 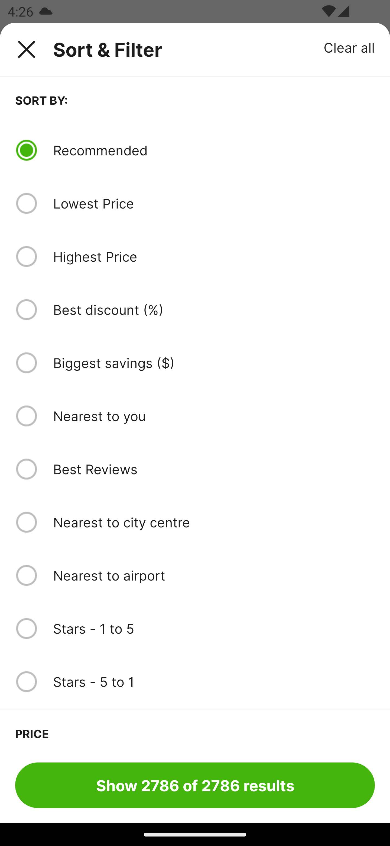 I want to click on Biggest savings ($), so click(x=214, y=363).